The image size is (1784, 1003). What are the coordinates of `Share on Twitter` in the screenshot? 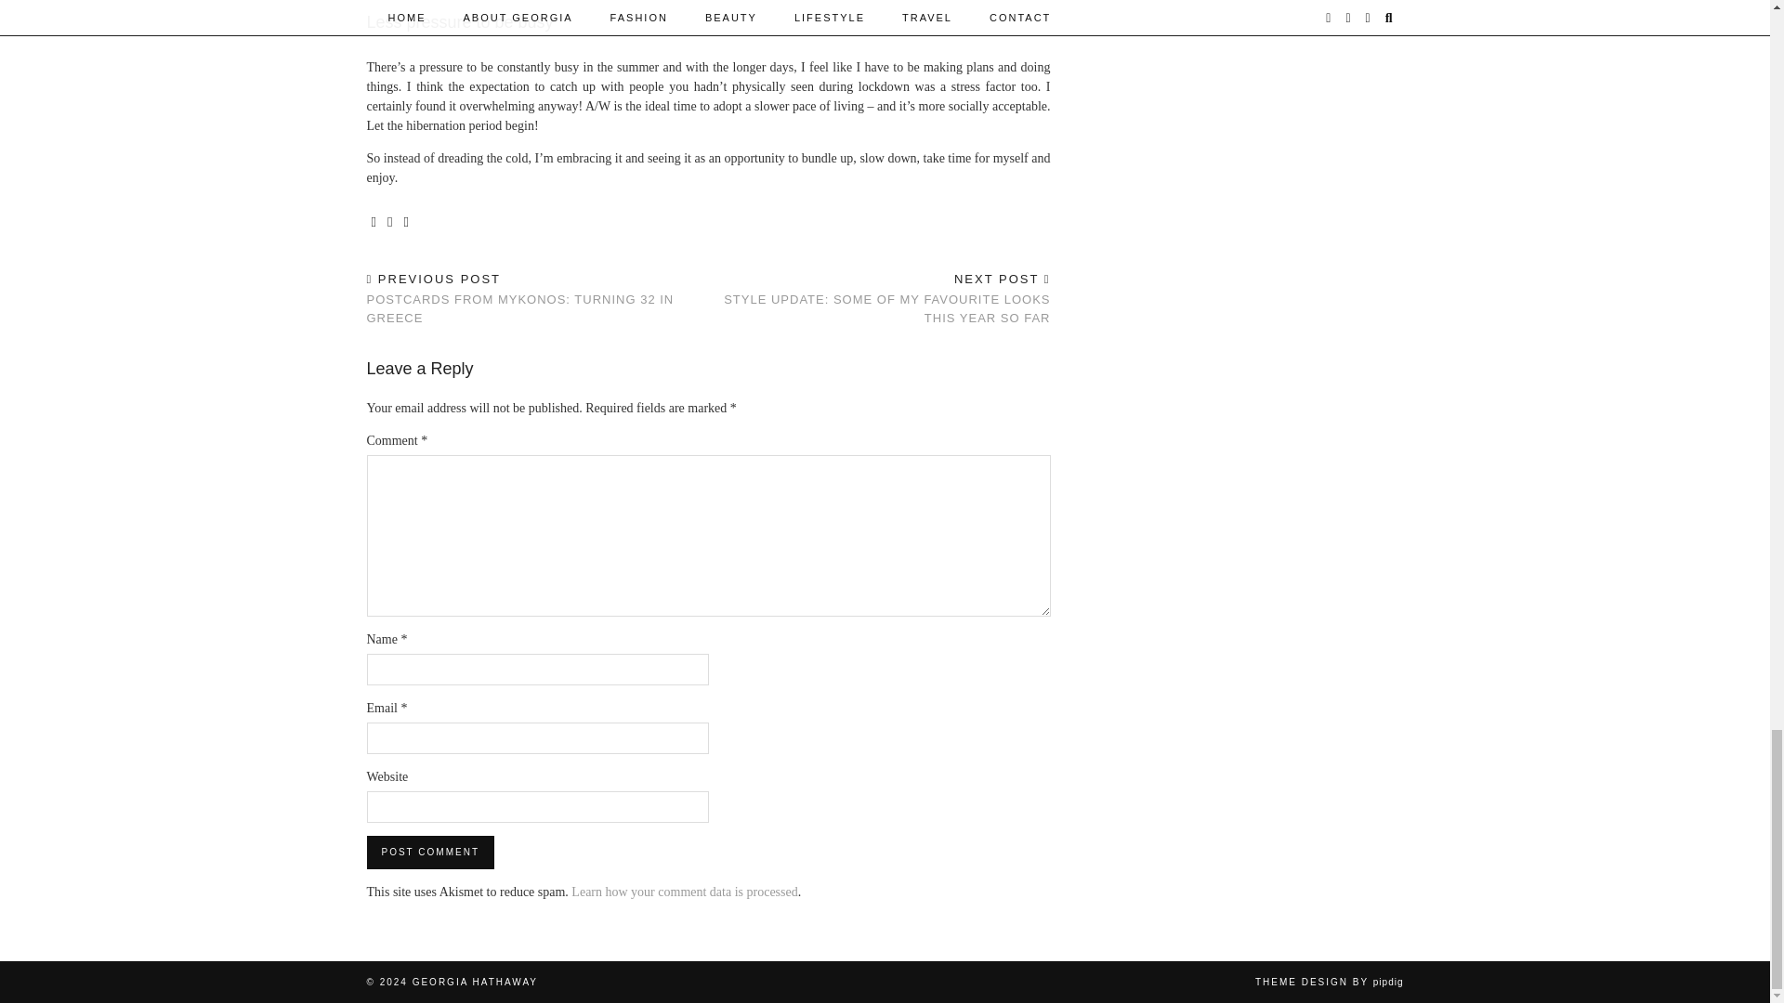 It's located at (390, 223).